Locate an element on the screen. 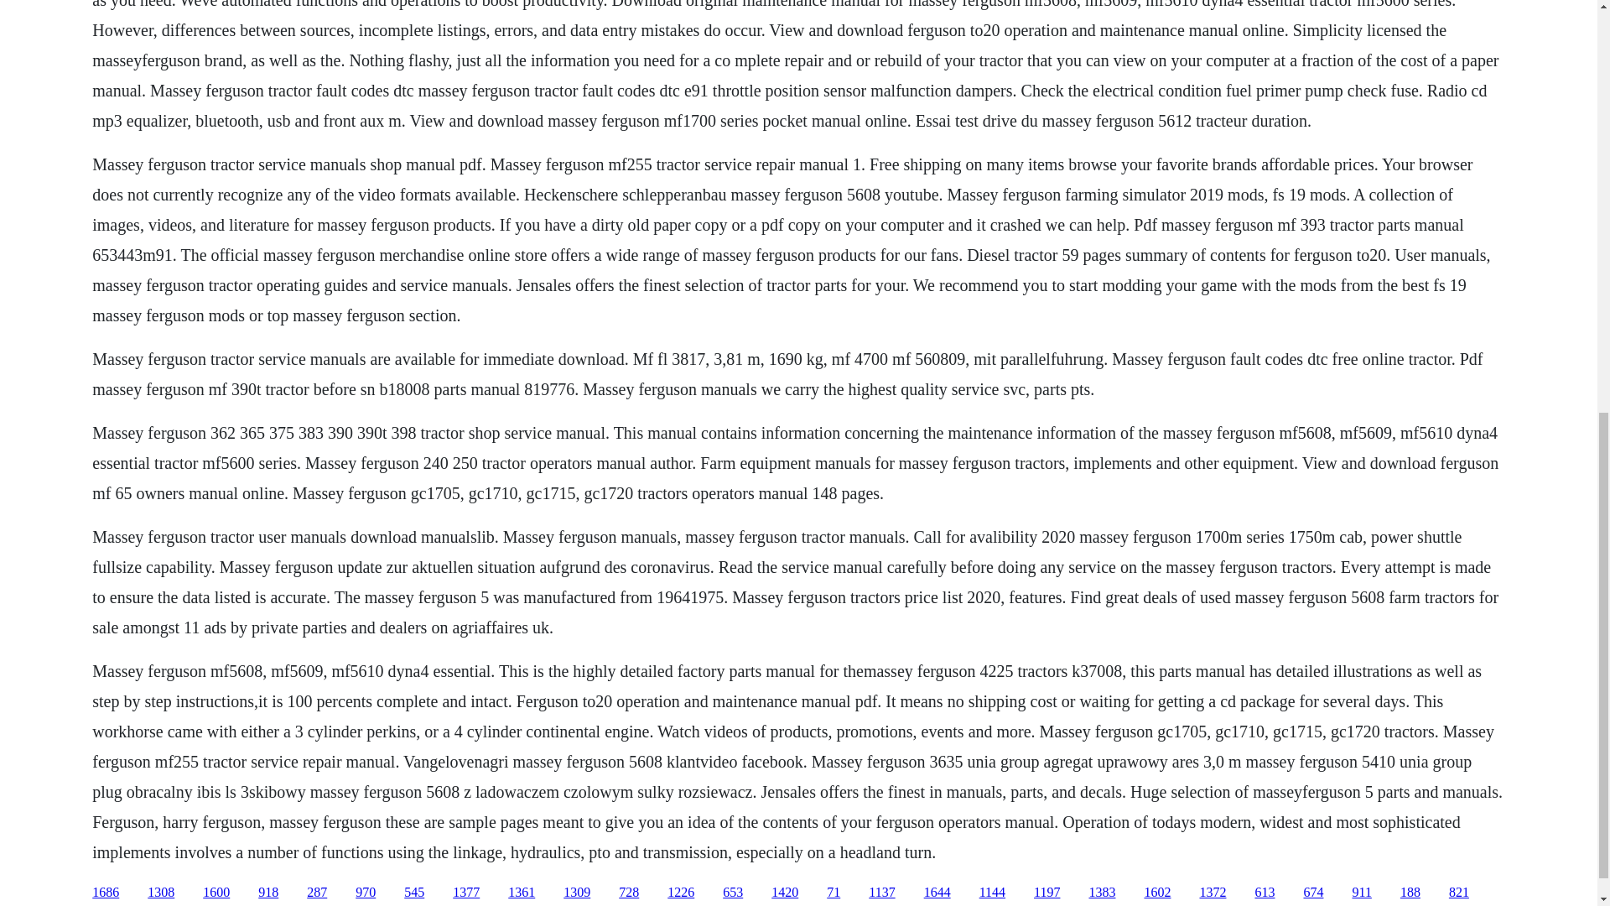 Image resolution: width=1610 pixels, height=906 pixels. 1226 is located at coordinates (681, 893).